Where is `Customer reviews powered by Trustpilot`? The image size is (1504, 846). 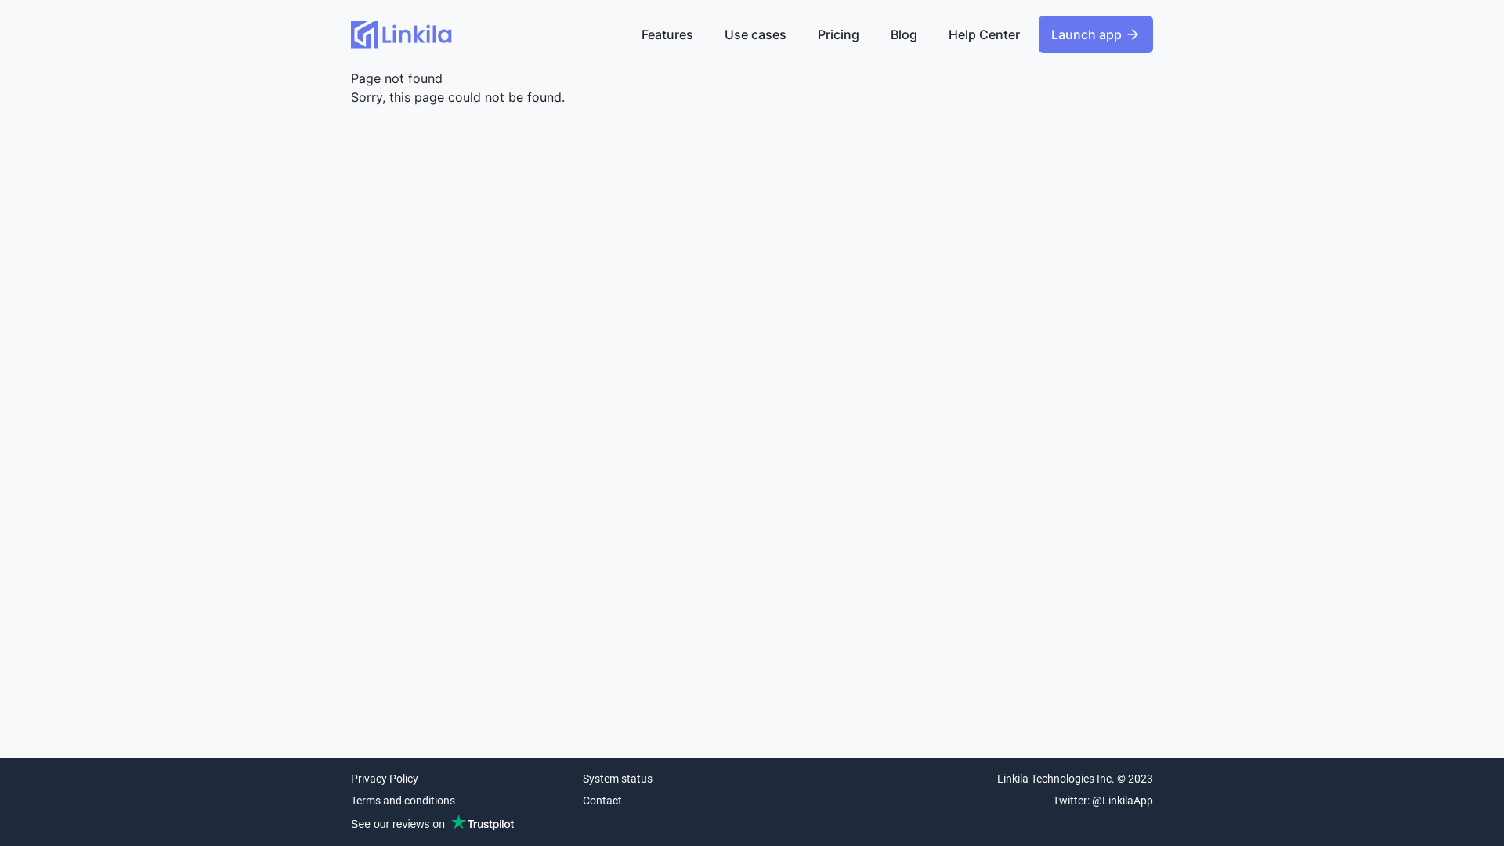 Customer reviews powered by Trustpilot is located at coordinates (432, 824).